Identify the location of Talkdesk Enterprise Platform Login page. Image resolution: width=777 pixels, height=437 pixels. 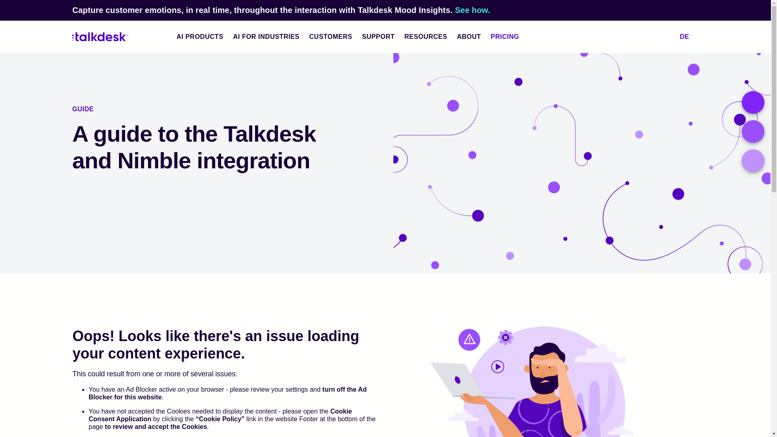
(647, 36).